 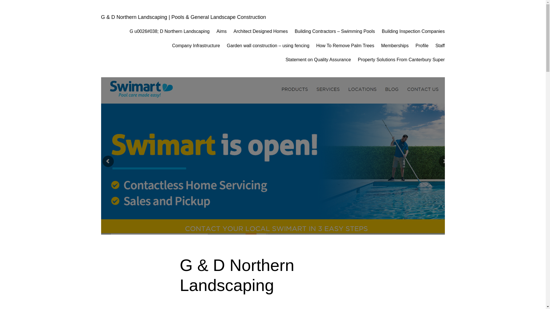 I want to click on Profile, so click(x=422, y=46).